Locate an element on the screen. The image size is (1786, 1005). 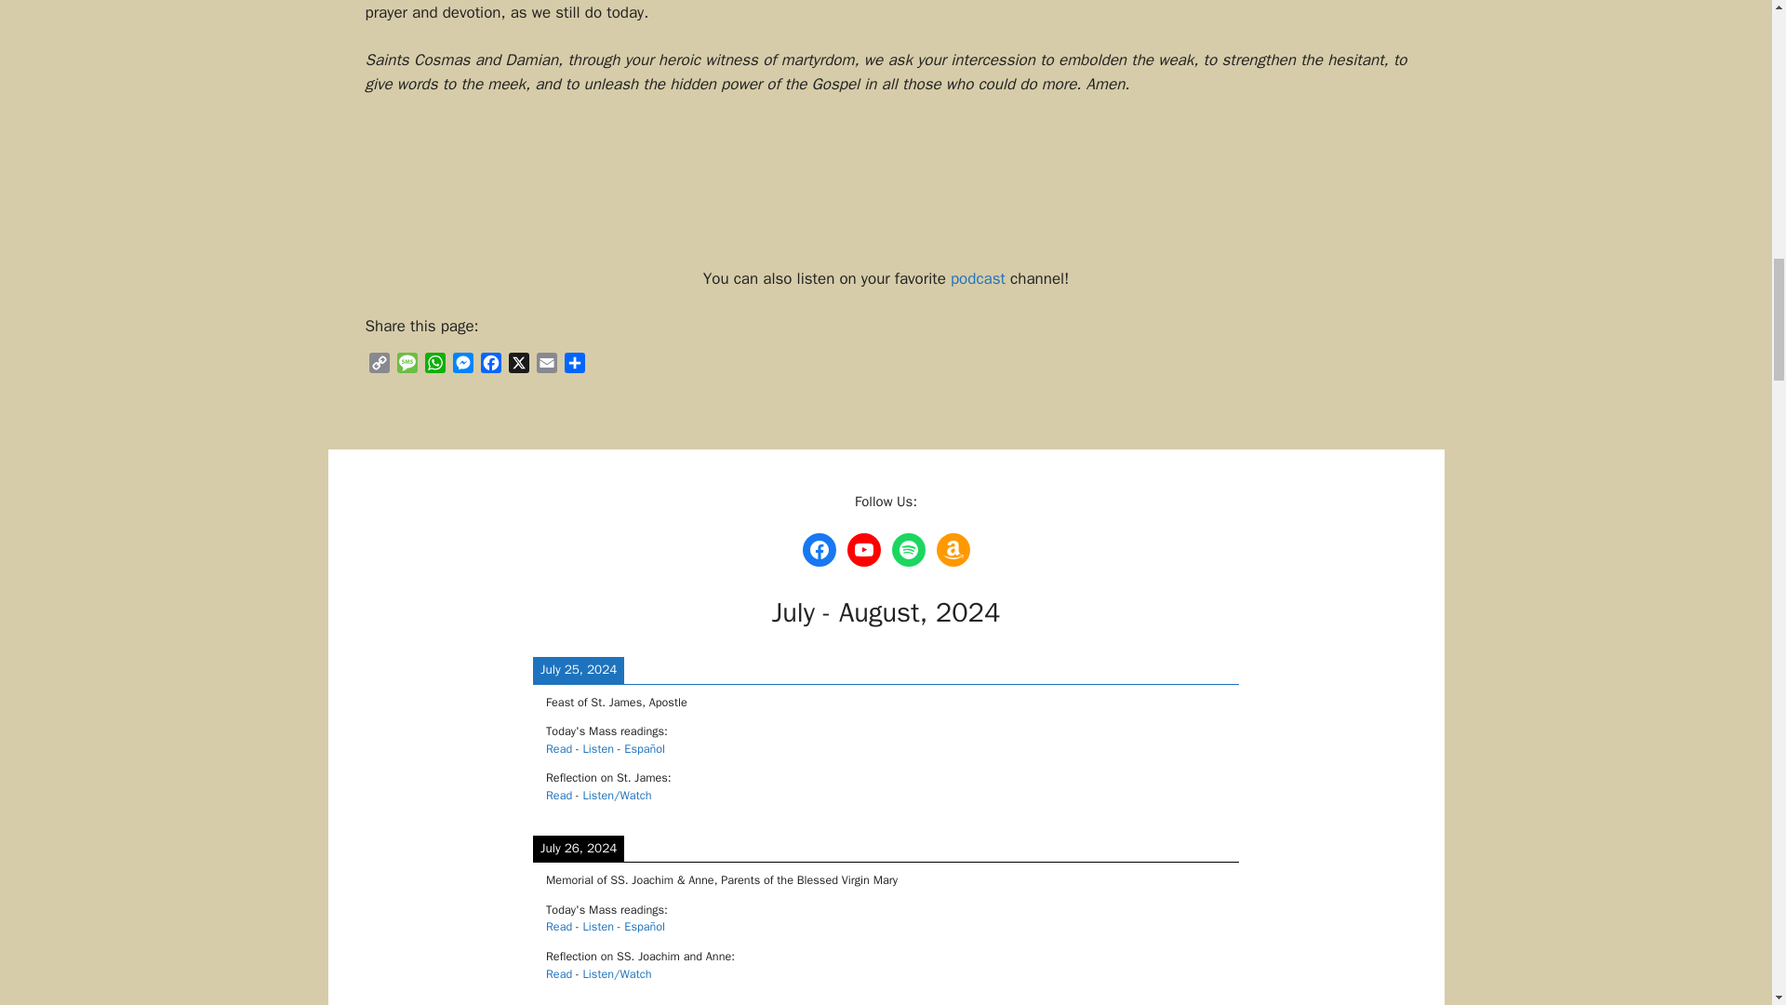
Read is located at coordinates (558, 927).